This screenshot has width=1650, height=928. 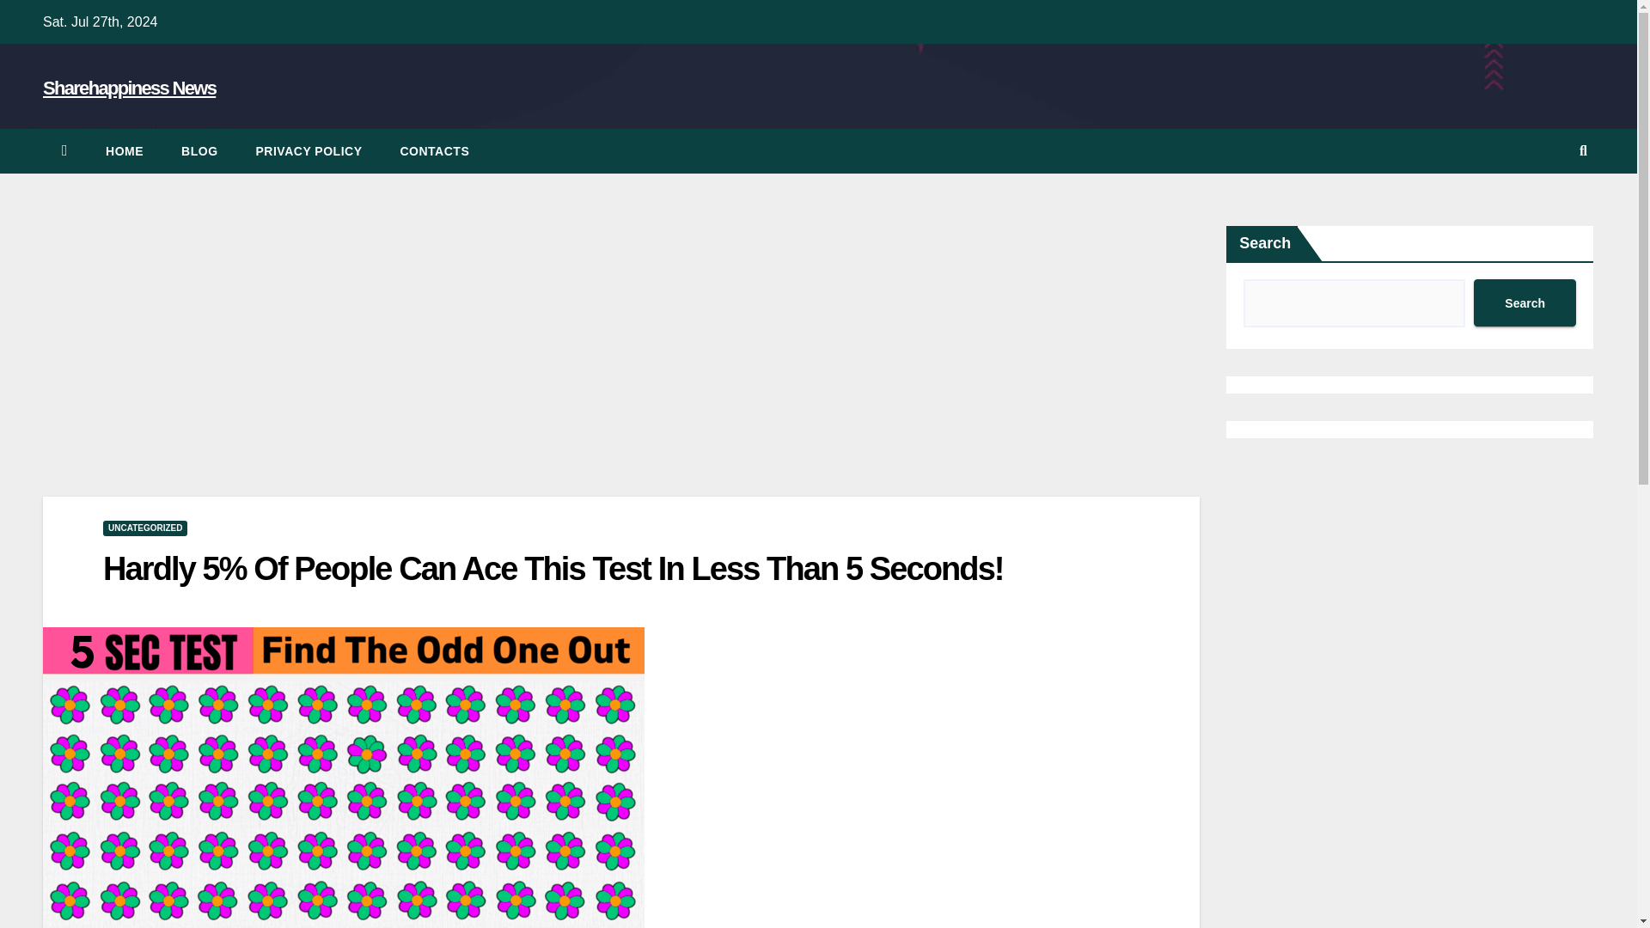 I want to click on Sharehappiness News, so click(x=129, y=88).